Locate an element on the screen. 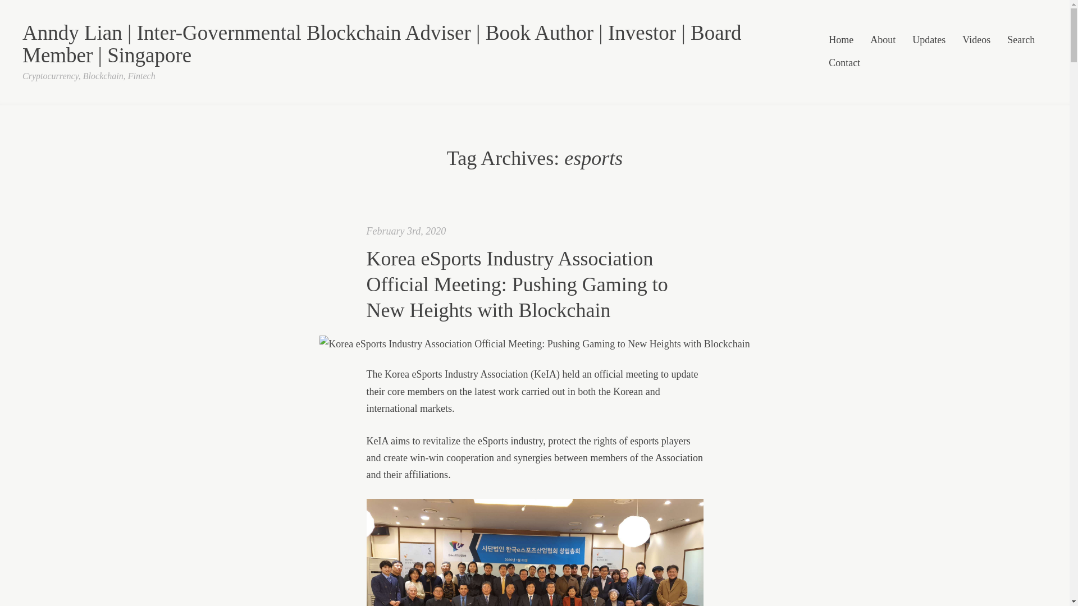 The height and width of the screenshot is (606, 1078). 12:22 pm is located at coordinates (406, 231).